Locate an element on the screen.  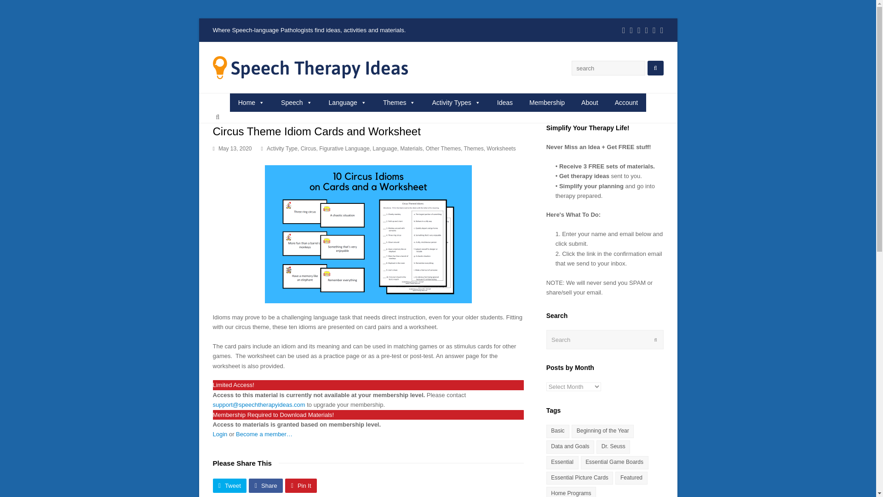
search is located at coordinates (608, 68).